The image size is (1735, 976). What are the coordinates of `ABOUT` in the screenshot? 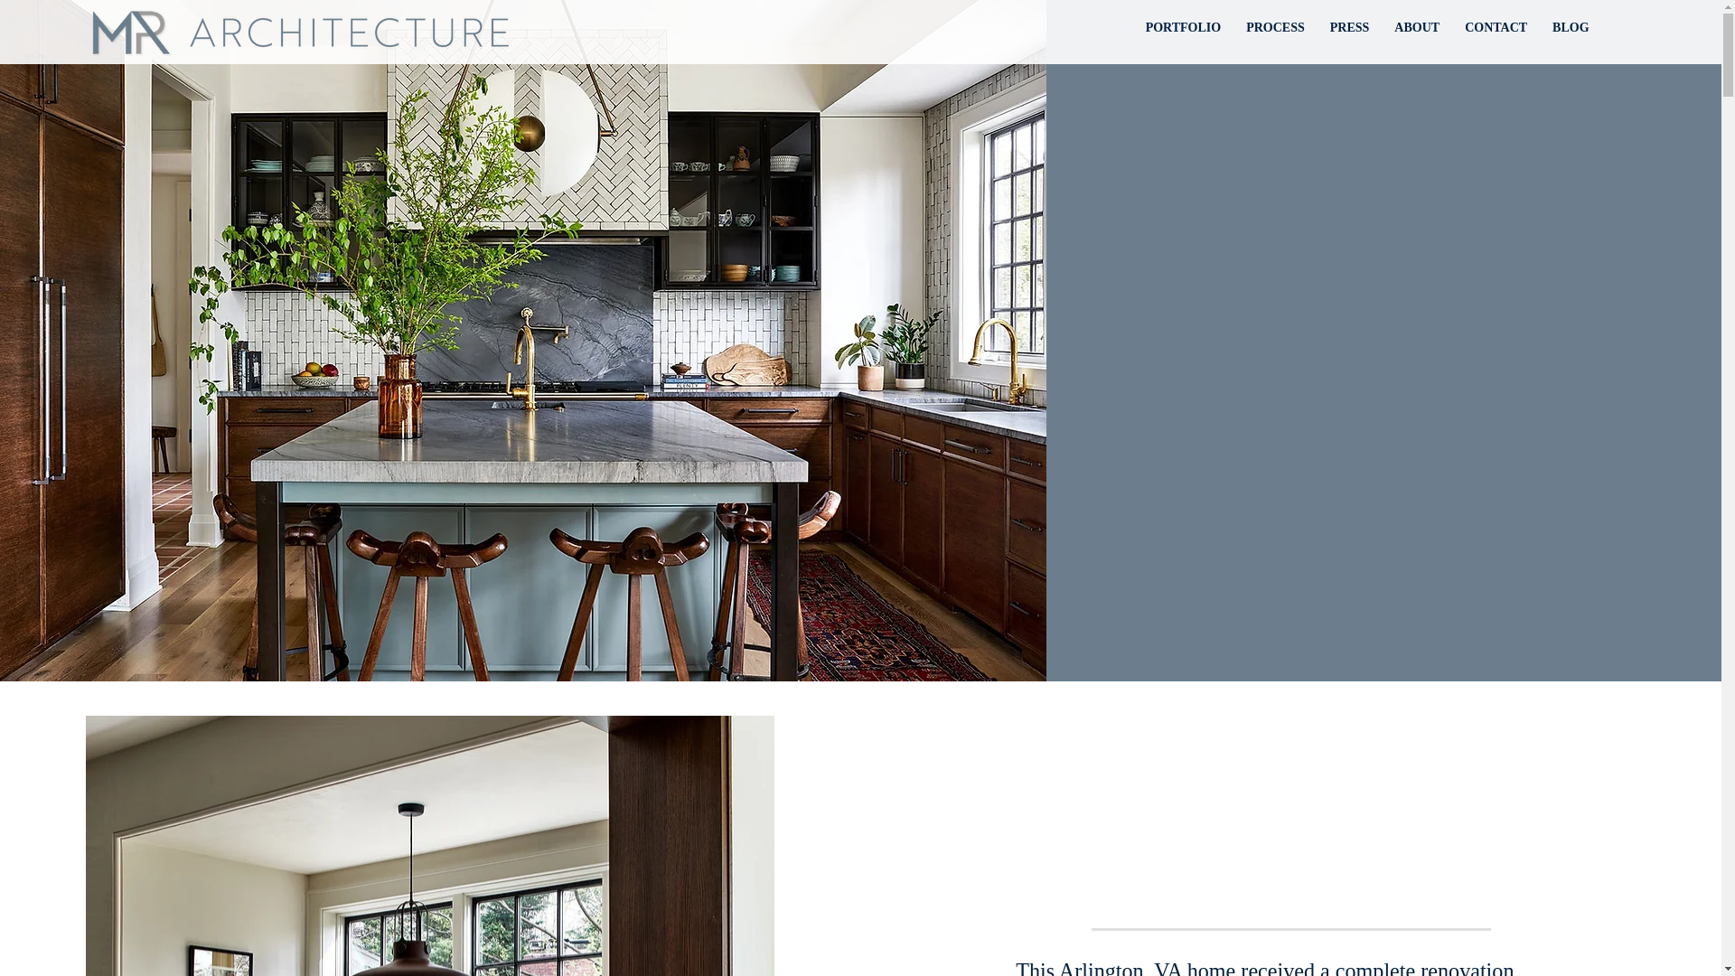 It's located at (1417, 27).